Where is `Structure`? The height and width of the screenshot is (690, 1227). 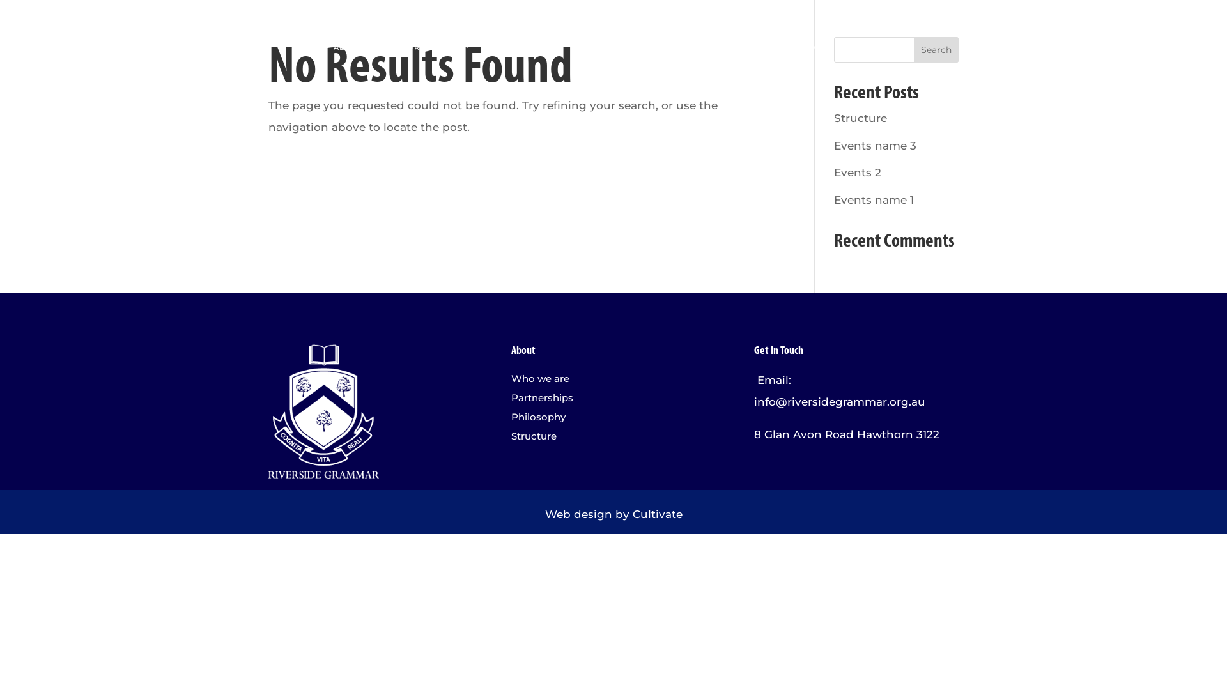 Structure is located at coordinates (613, 439).